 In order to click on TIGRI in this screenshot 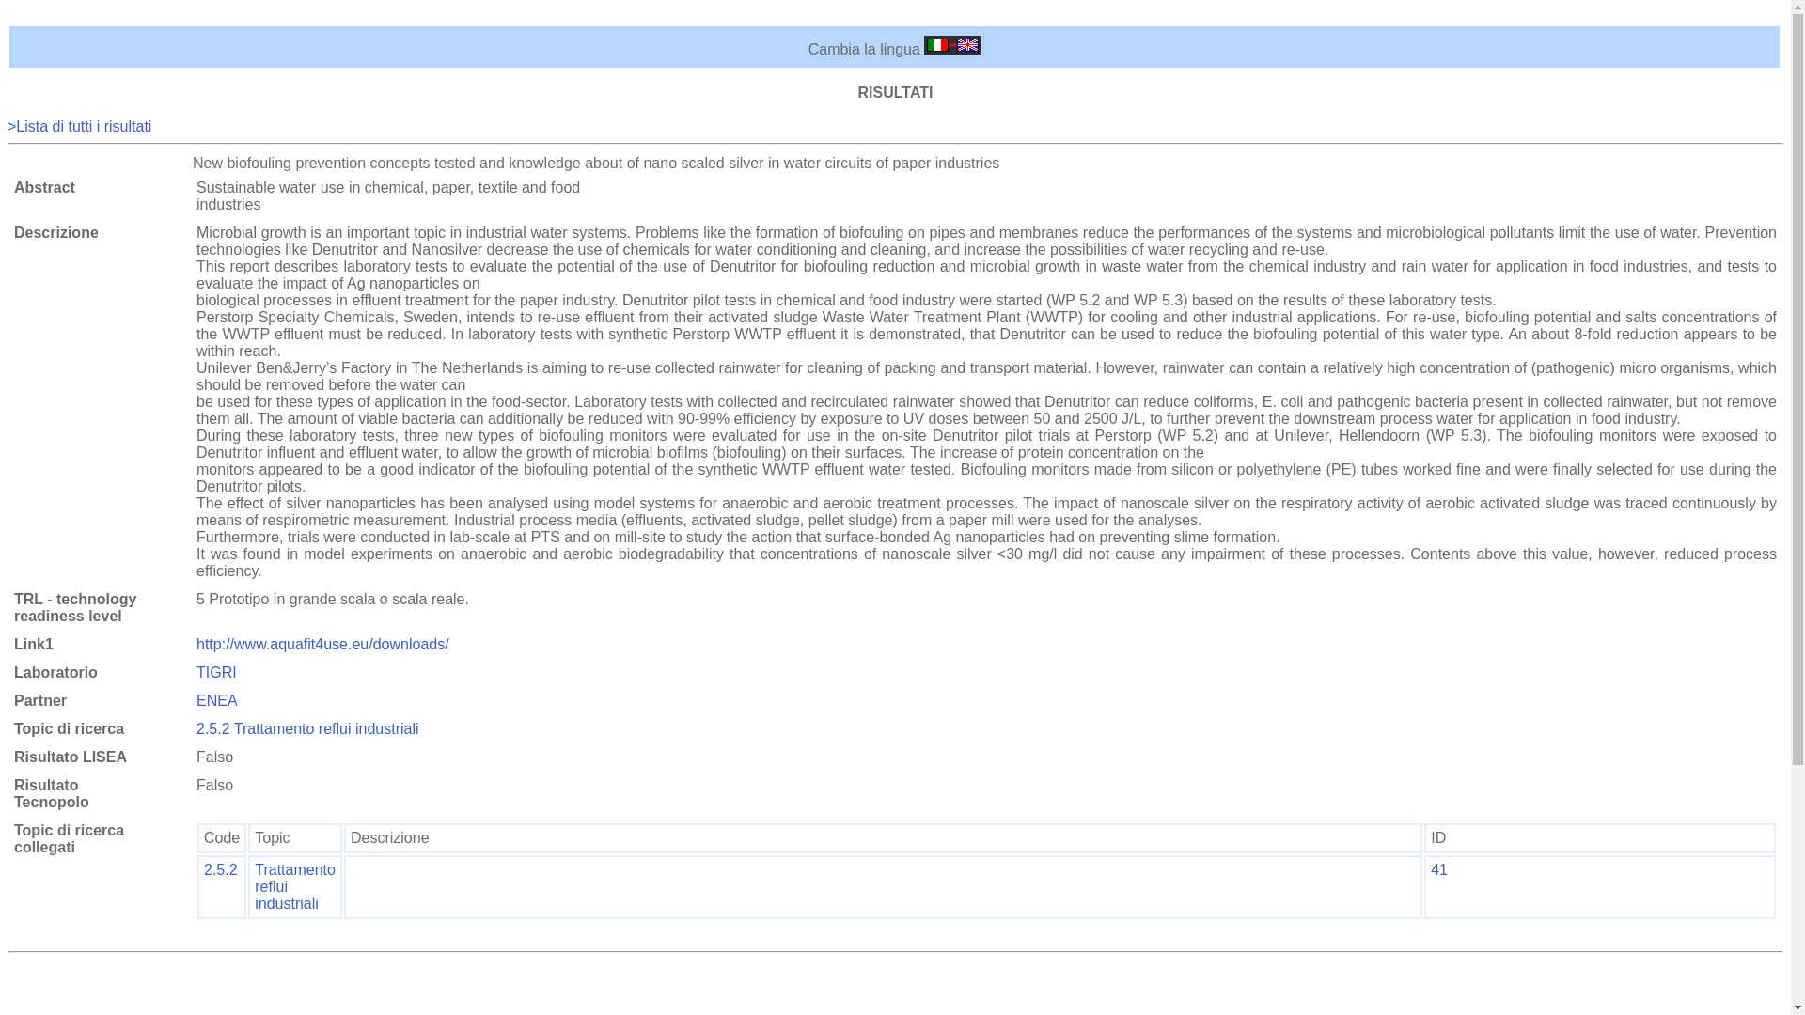, I will do `click(216, 672)`.